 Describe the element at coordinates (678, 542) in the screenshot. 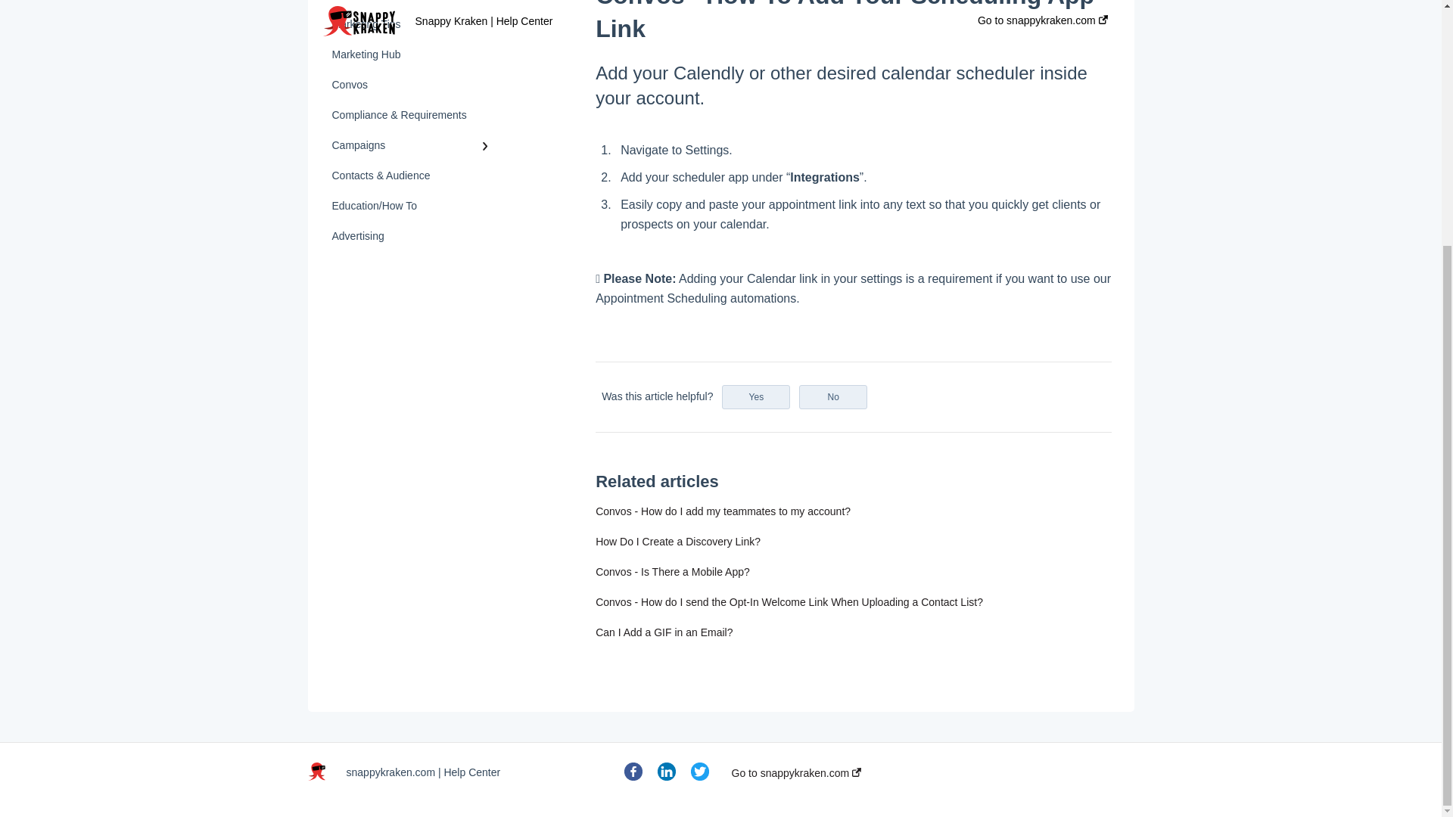

I see `How Do I Create a Discovery Link?` at that location.